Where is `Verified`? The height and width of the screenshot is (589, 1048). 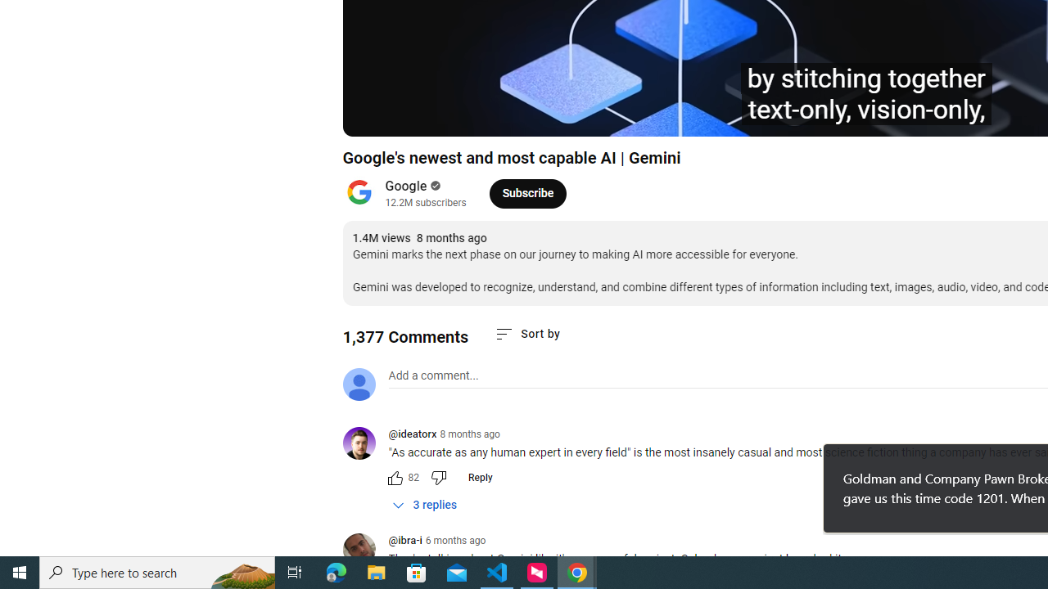 Verified is located at coordinates (434, 186).